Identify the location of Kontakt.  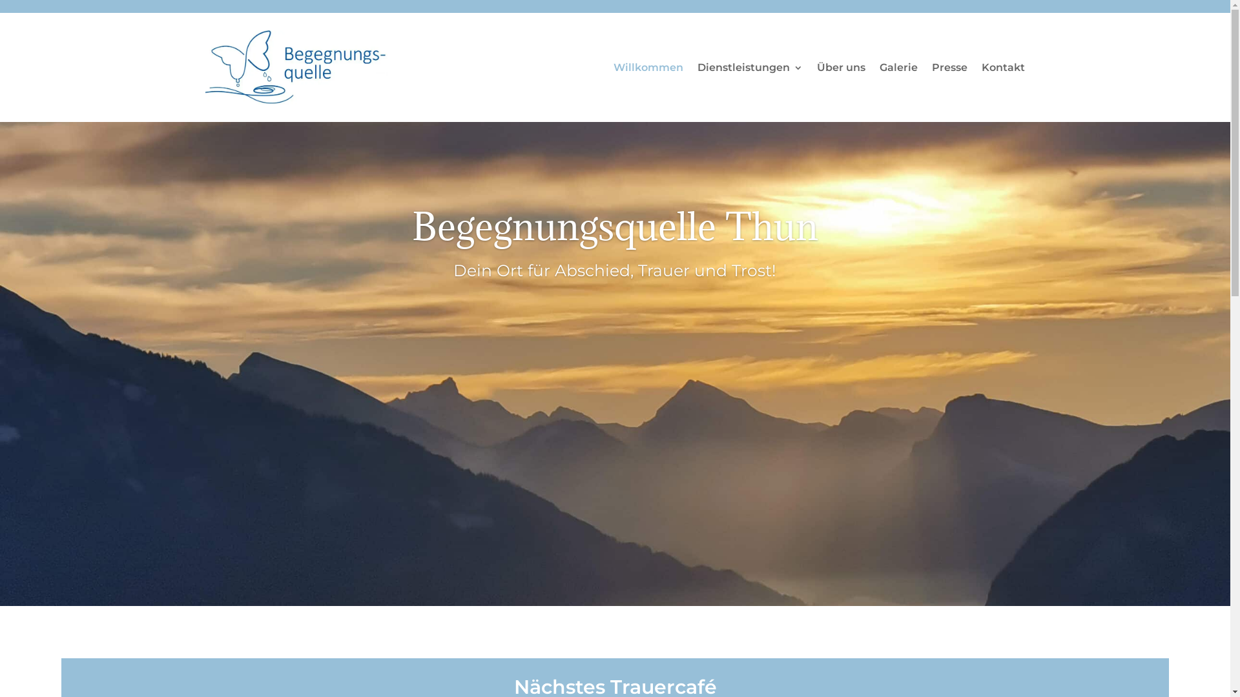
(1004, 70).